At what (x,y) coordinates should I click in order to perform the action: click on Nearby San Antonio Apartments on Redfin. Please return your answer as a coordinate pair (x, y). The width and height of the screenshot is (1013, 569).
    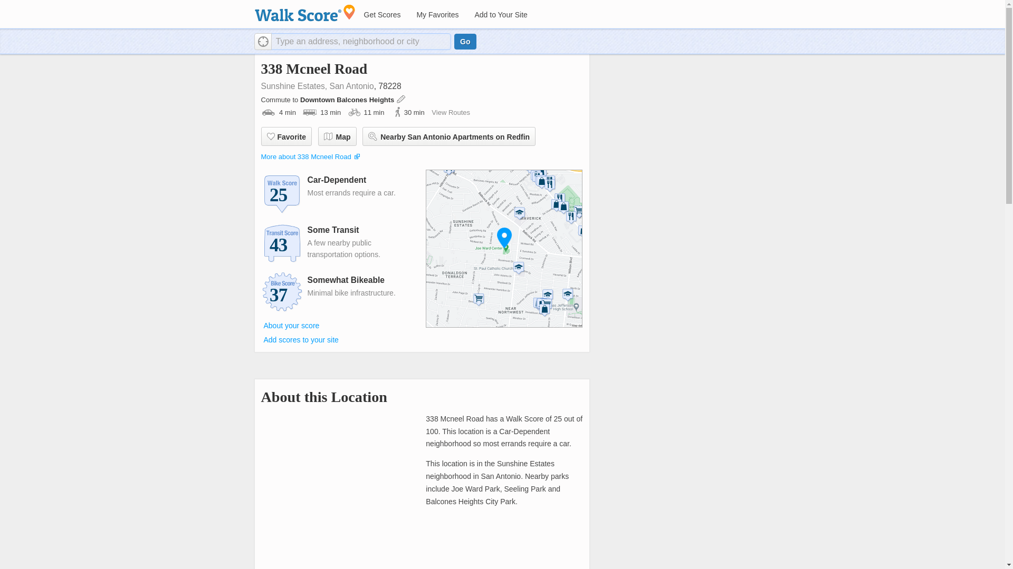
    Looking at the image, I should click on (449, 136).